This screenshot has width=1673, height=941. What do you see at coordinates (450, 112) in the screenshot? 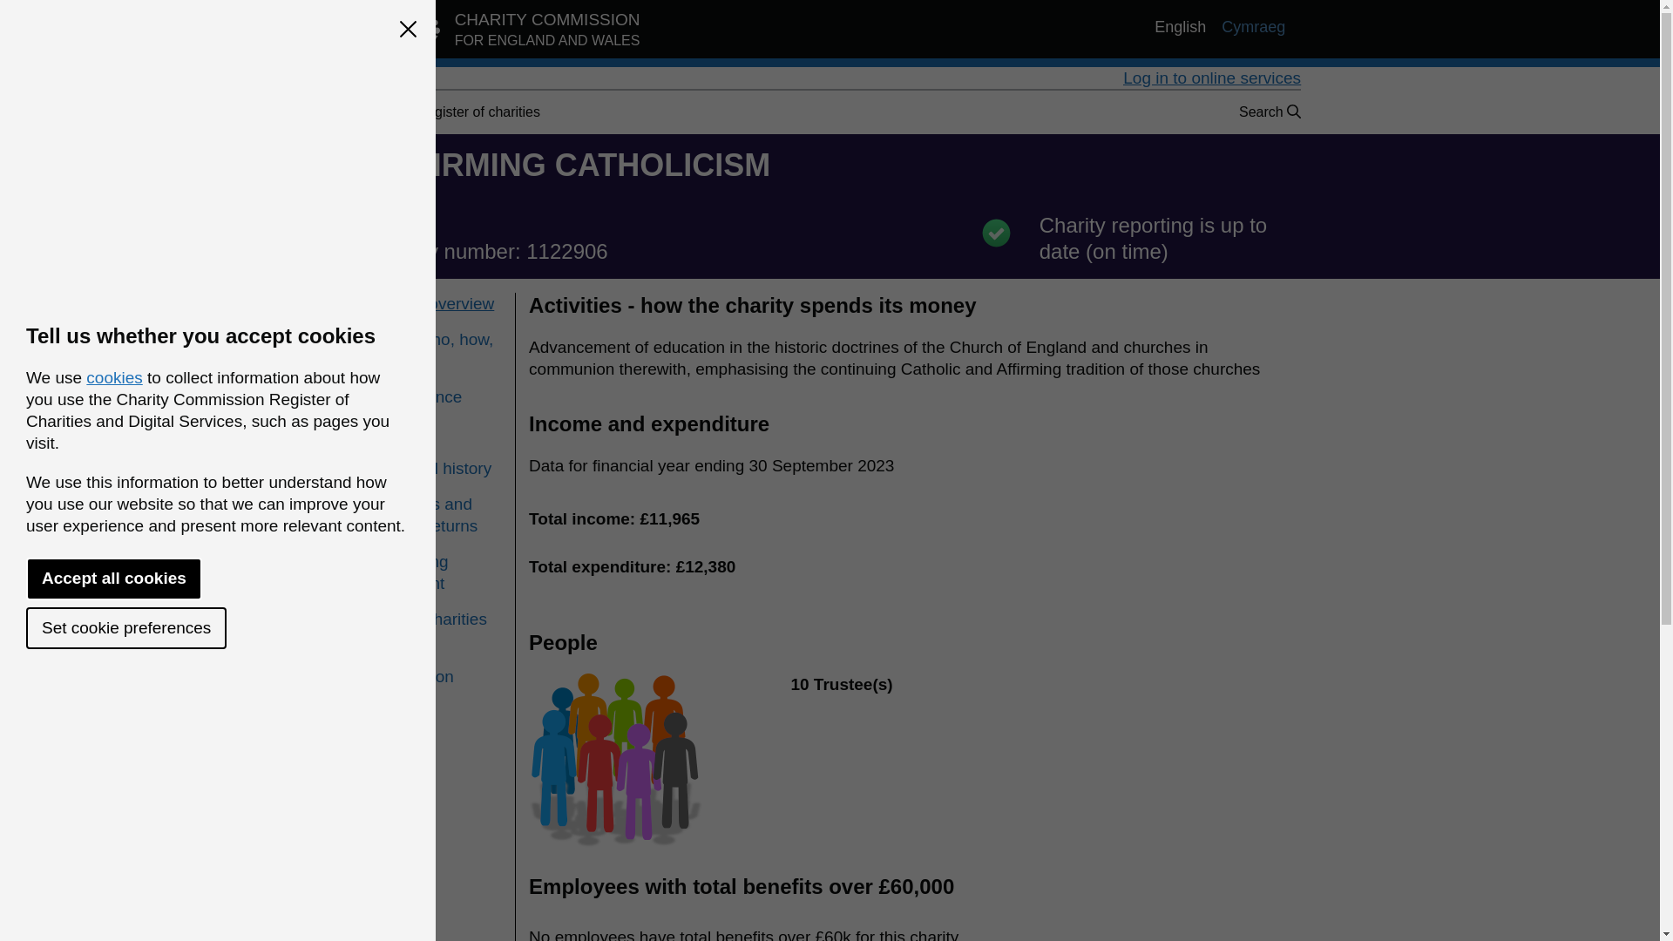
I see `About the register of charities` at bounding box center [450, 112].